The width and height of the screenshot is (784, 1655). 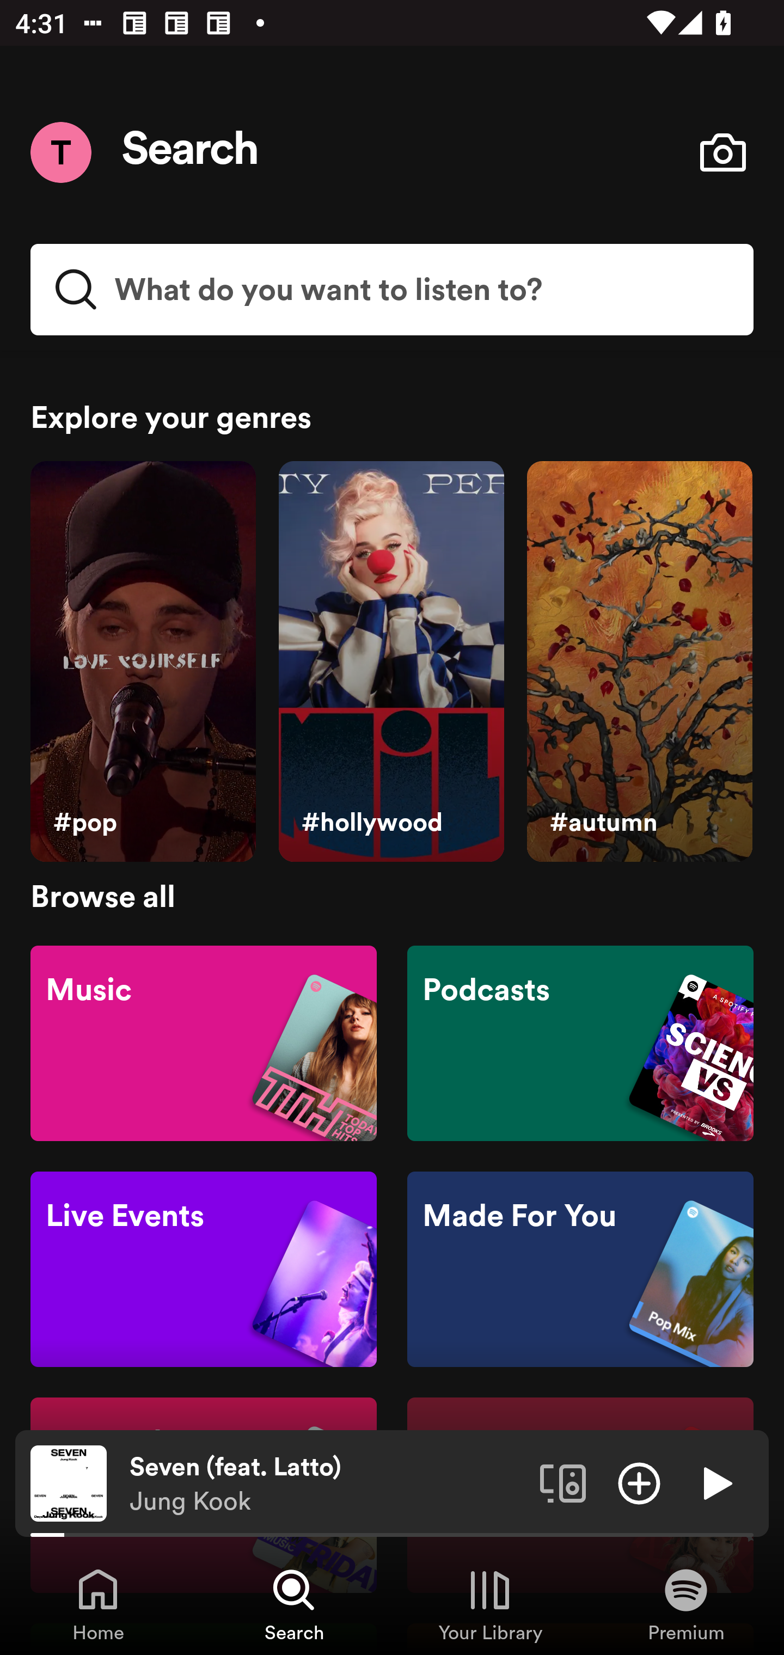 I want to click on Home, Tab 1 of 4 Home Home, so click(x=98, y=1604).